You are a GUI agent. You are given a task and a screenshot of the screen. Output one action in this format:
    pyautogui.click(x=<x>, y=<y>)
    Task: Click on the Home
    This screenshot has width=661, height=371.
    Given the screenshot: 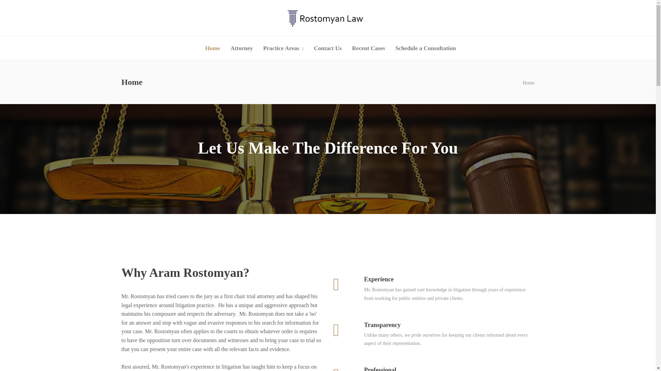 What is the action you would take?
    pyautogui.click(x=528, y=83)
    